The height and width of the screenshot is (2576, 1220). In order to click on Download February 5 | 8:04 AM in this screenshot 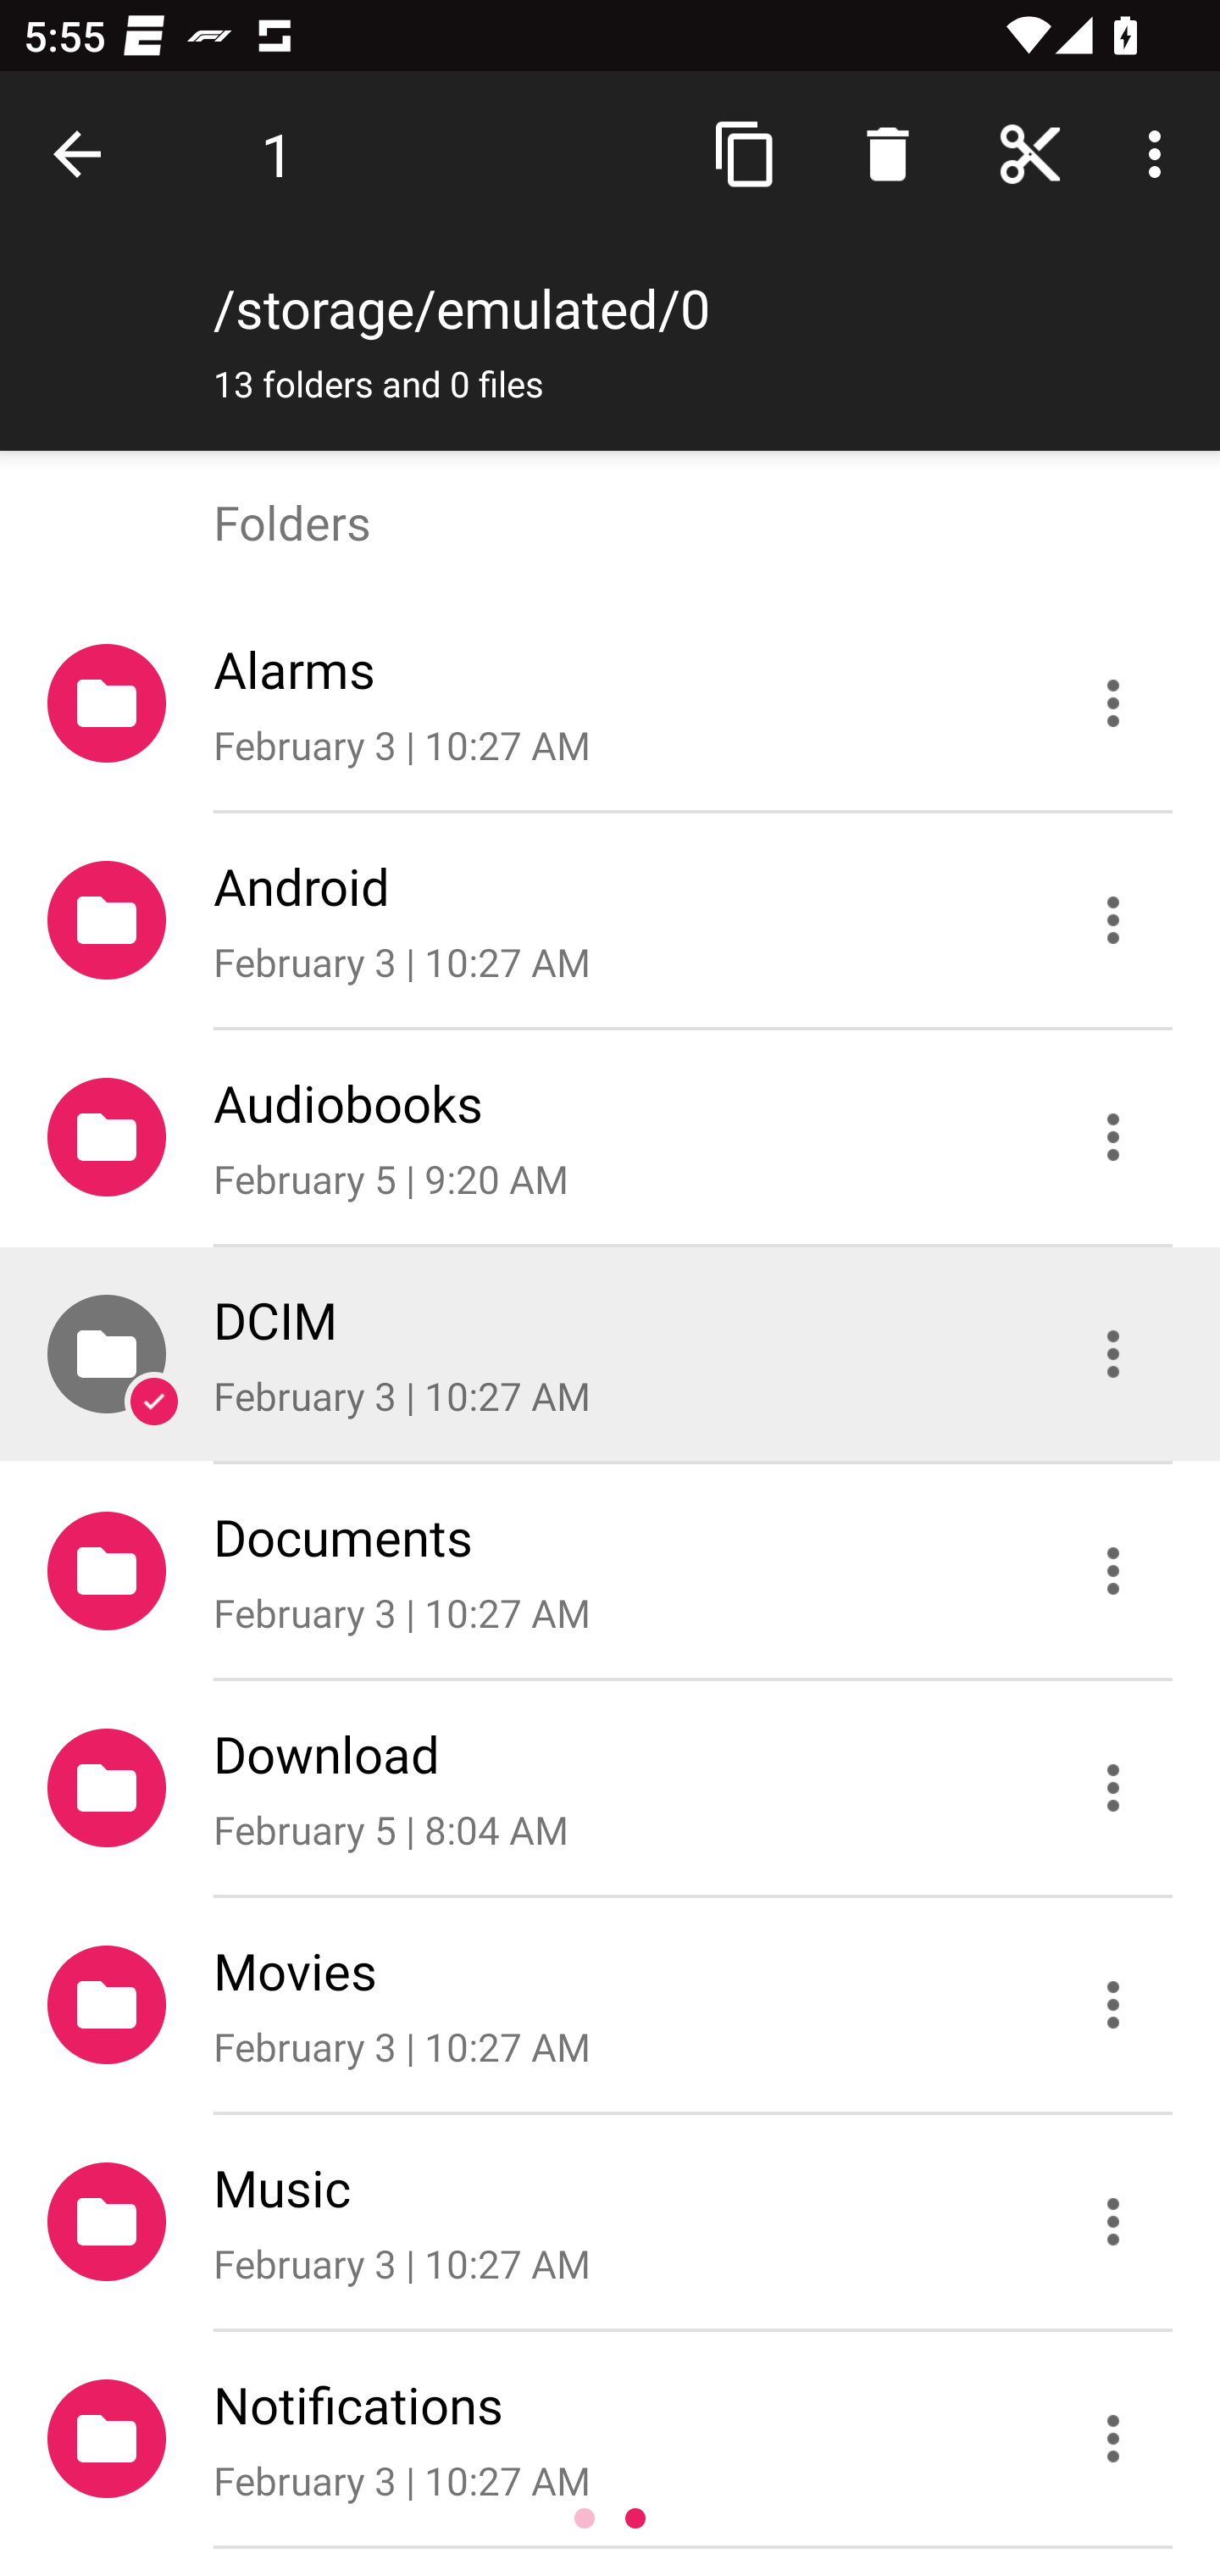, I will do `click(610, 1789)`.